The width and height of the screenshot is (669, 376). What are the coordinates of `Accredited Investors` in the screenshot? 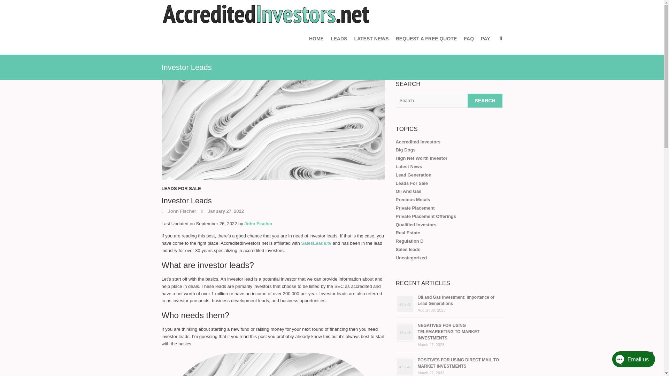 It's located at (418, 141).